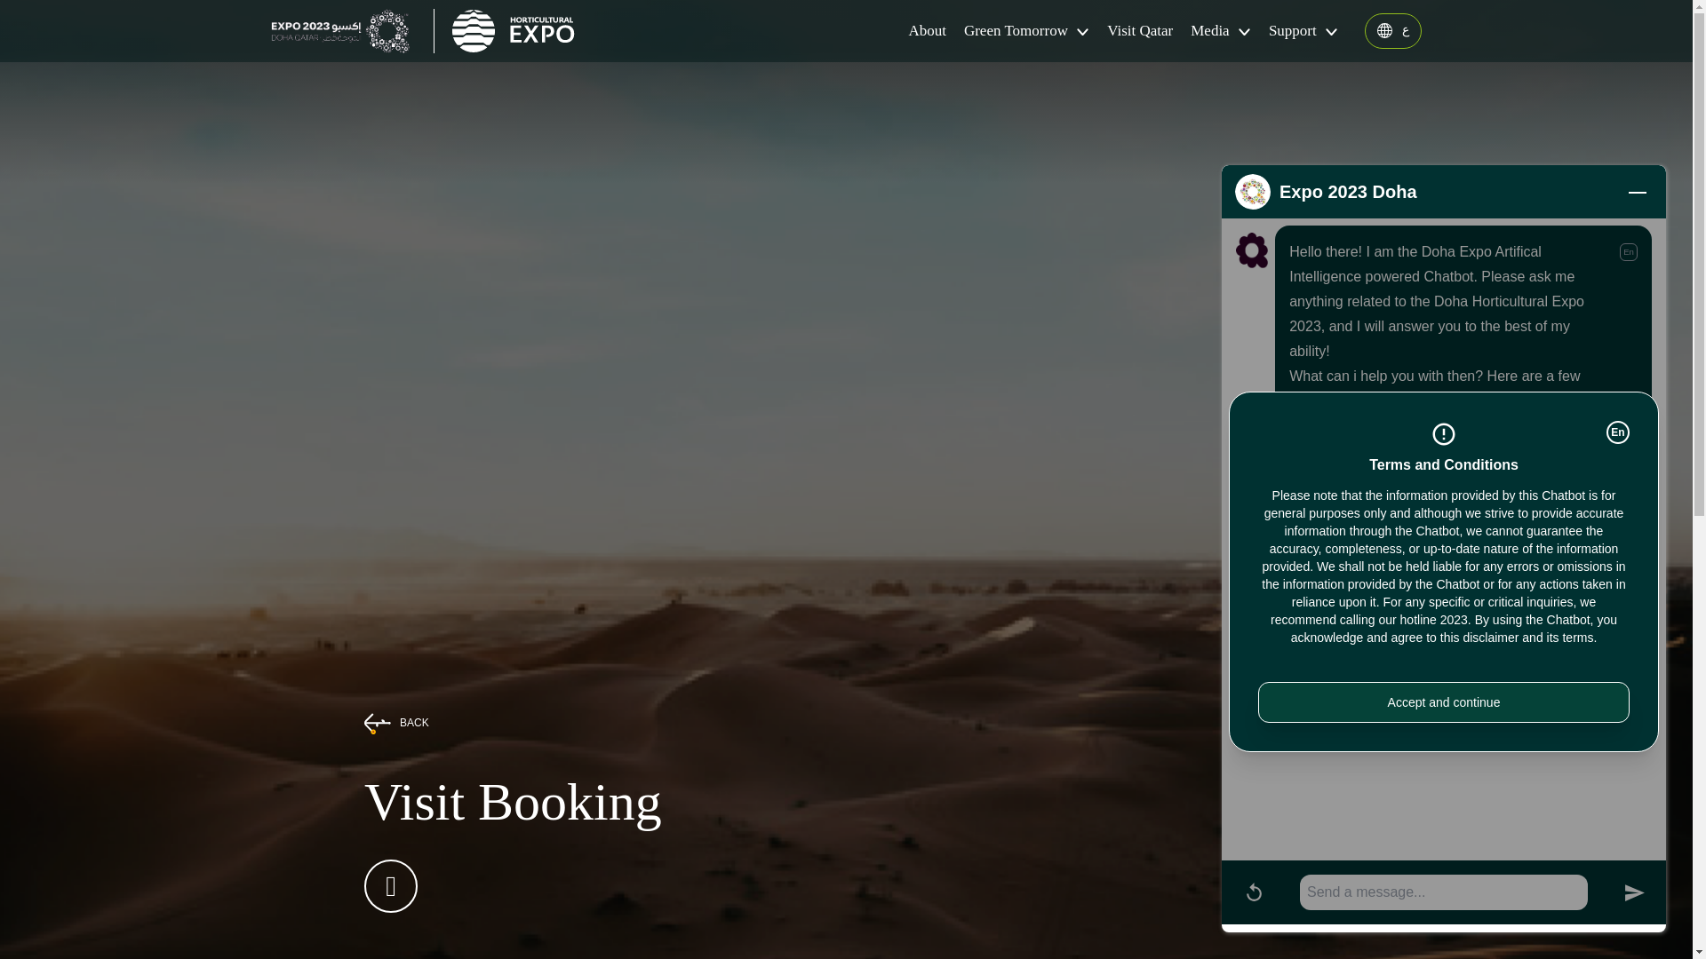  I want to click on Expo 2023, so click(514, 30).